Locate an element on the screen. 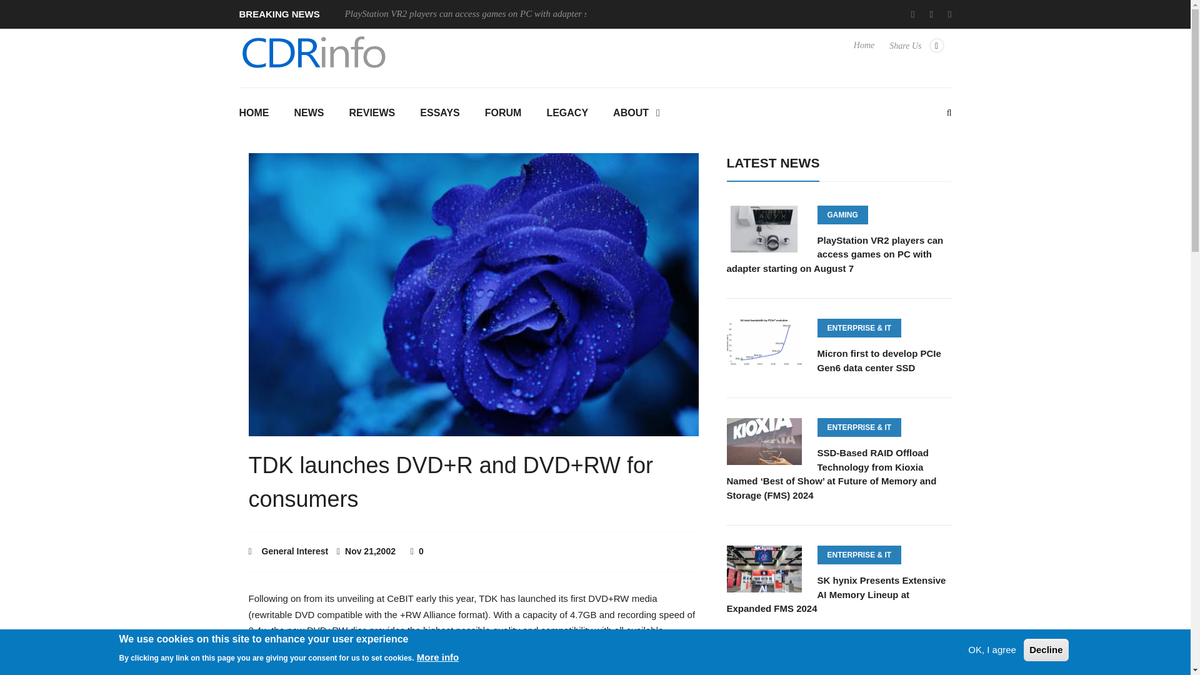 The image size is (1200, 675). Home is located at coordinates (864, 51).